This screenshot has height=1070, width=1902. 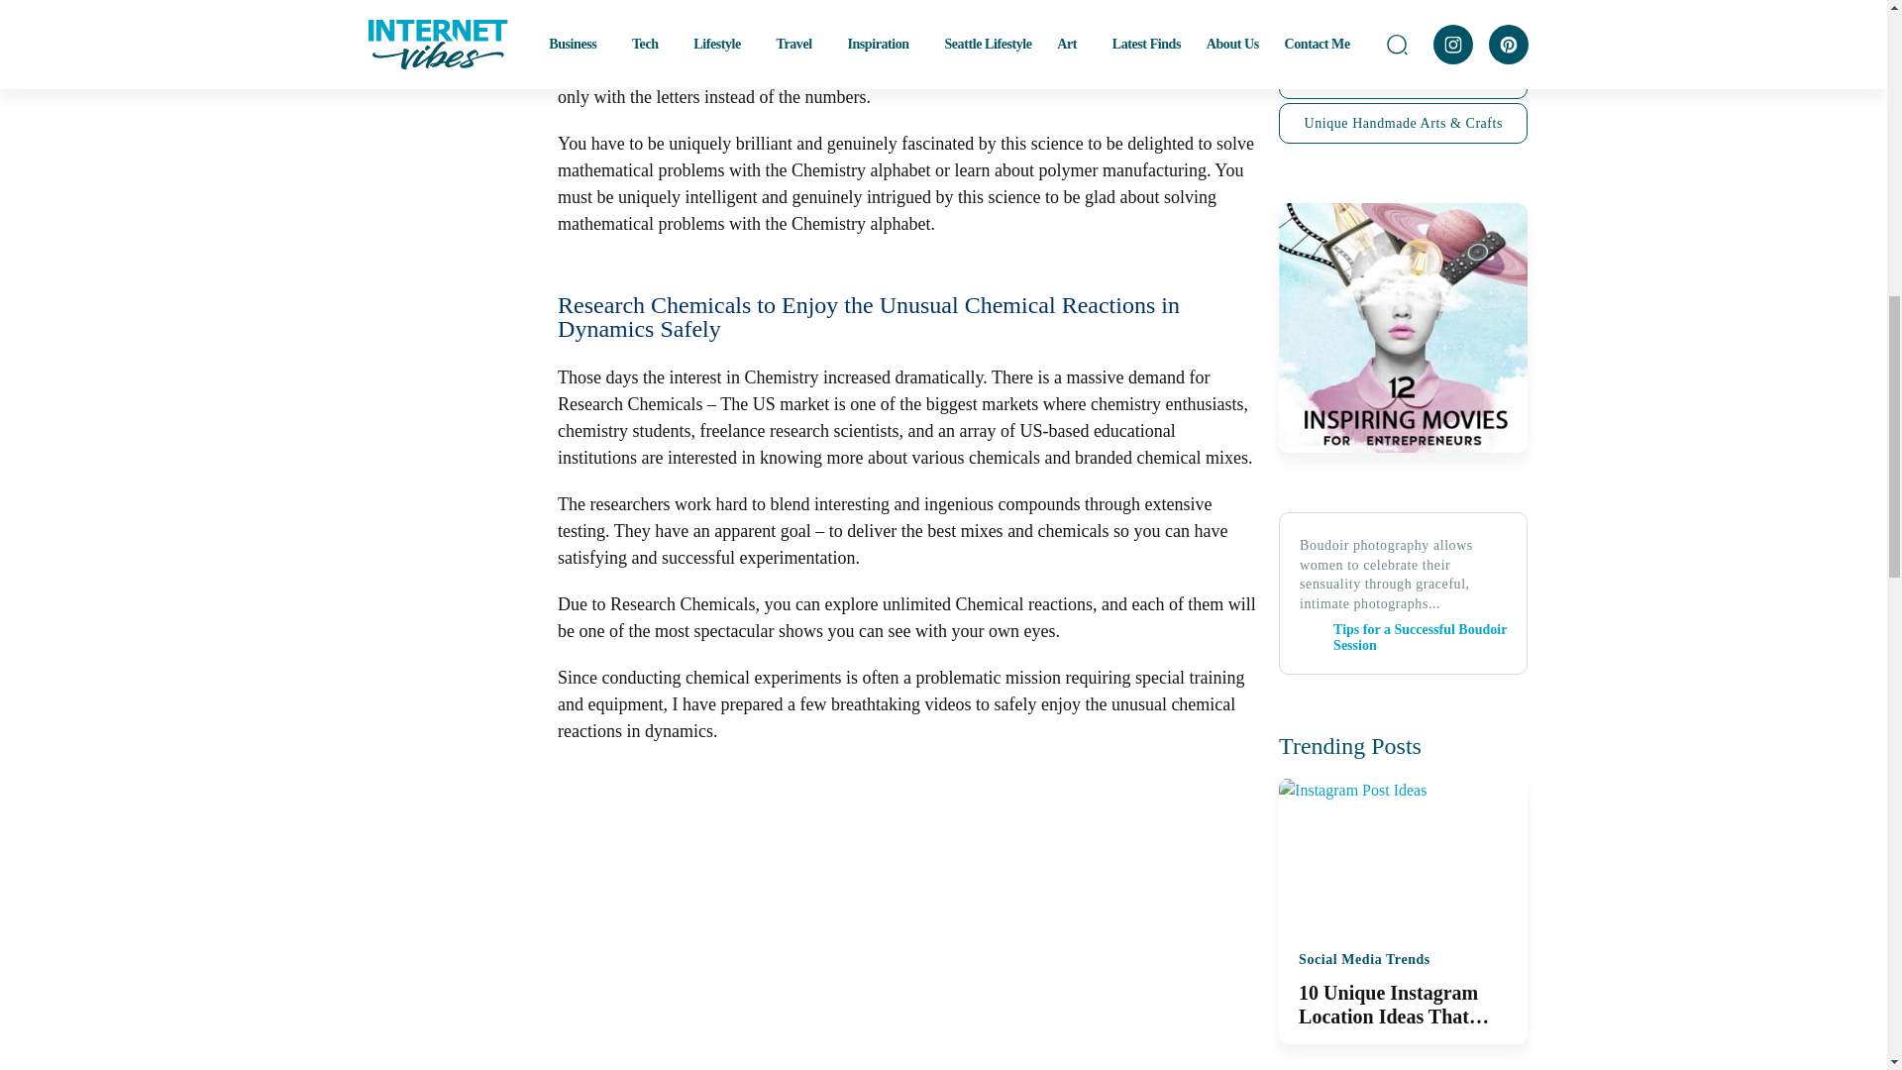 I want to click on Beautiful Chemistry: Crystallization, so click(x=874, y=917).